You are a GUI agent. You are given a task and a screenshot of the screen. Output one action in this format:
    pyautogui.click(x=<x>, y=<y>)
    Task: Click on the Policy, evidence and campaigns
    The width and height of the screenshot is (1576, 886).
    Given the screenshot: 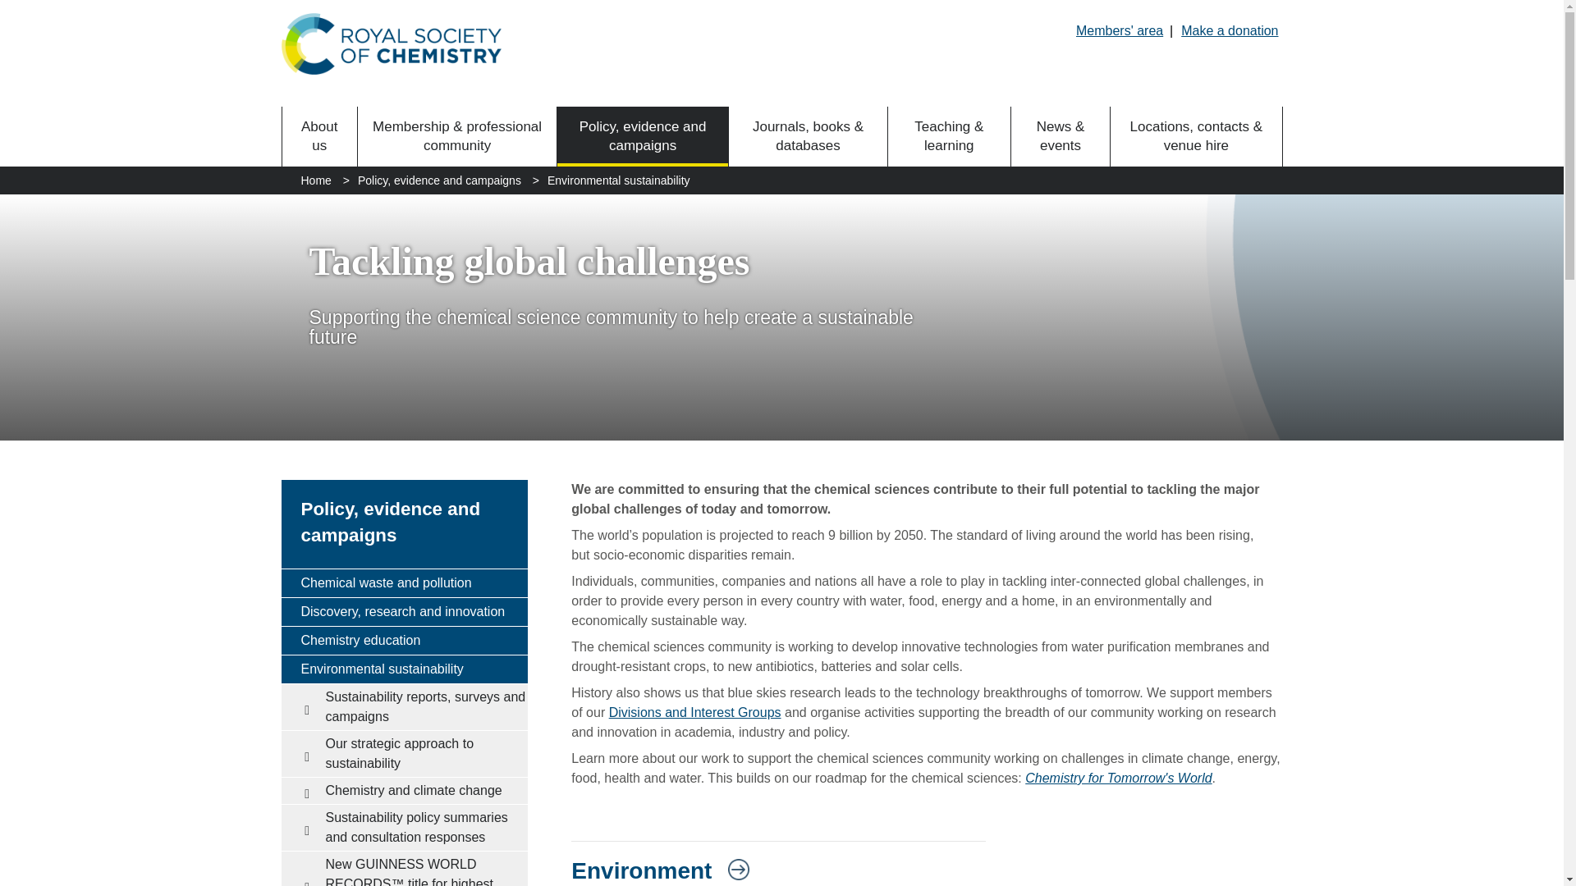 What is the action you would take?
    pyautogui.click(x=391, y=522)
    